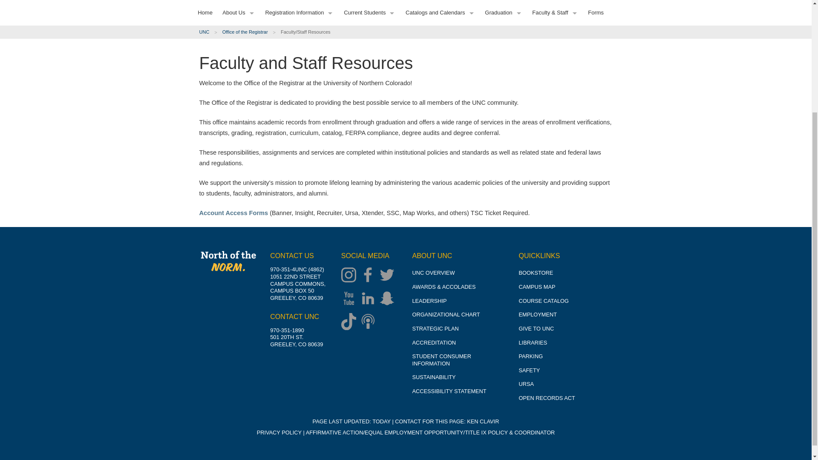 Image resolution: width=818 pixels, height=460 pixels. I want to click on International, so click(235, 26).